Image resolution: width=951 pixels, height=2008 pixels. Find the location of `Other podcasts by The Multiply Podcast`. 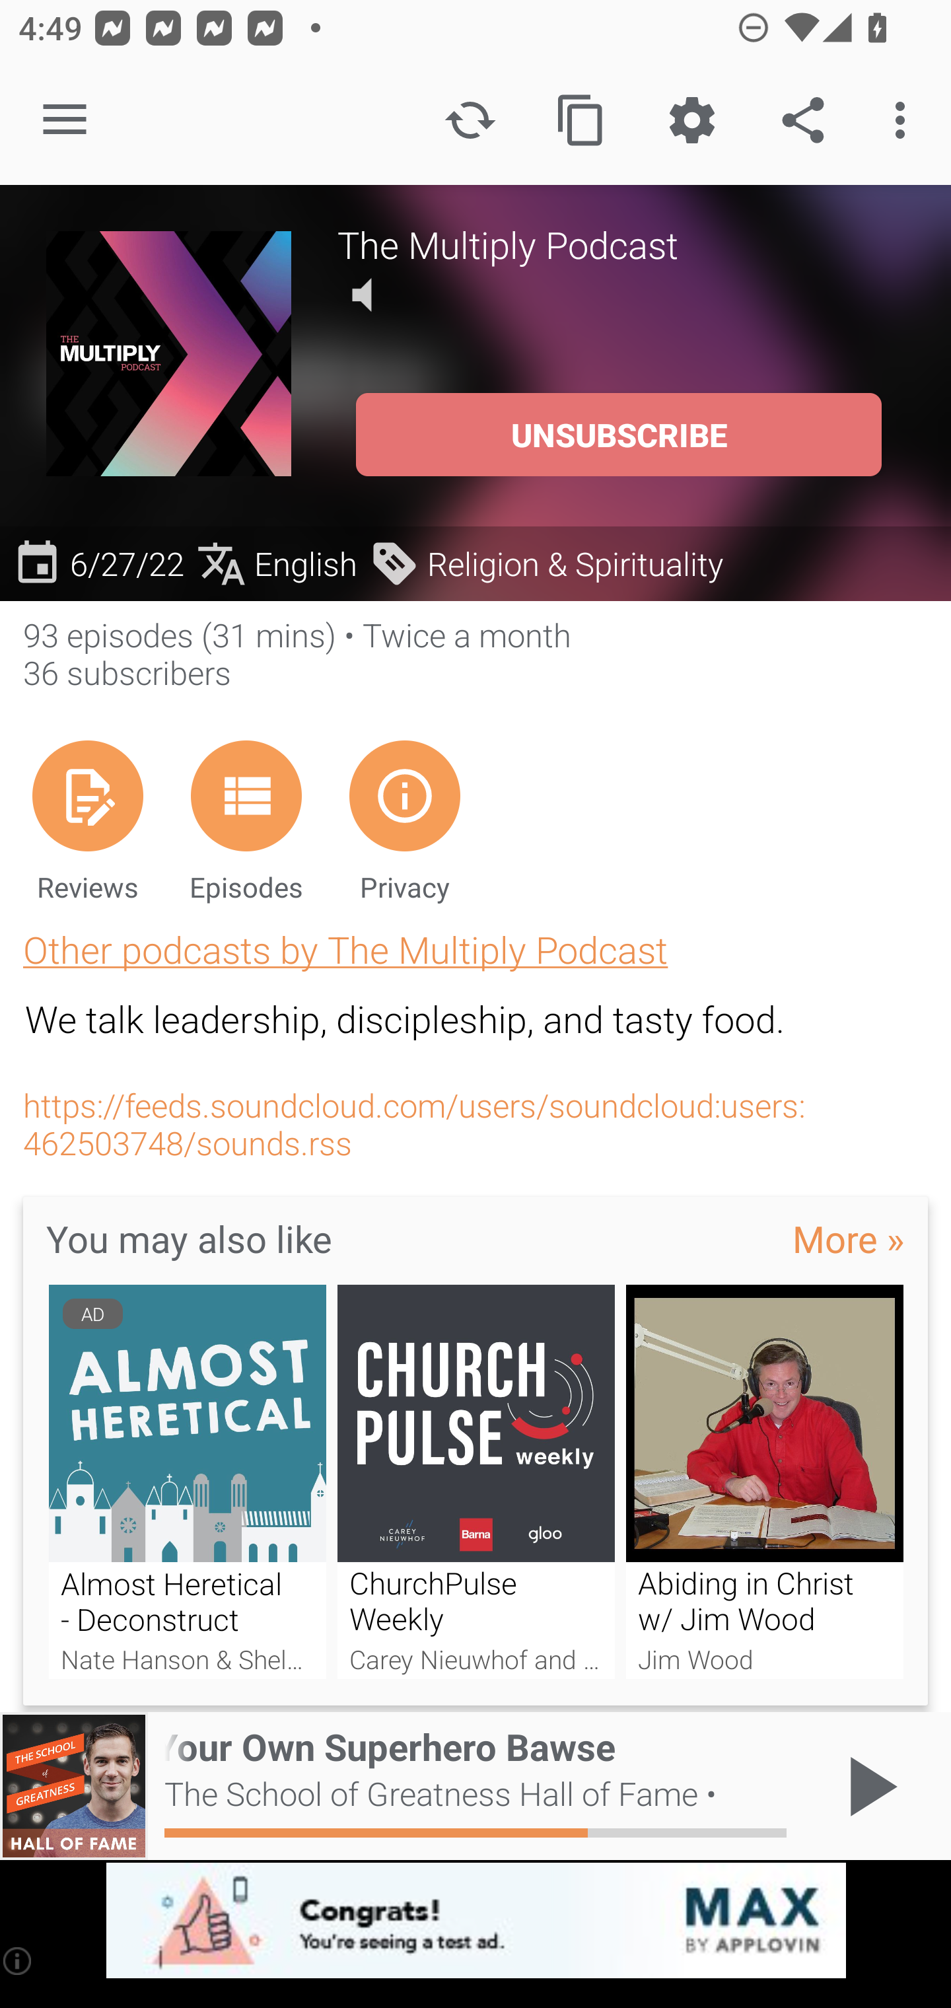

Other podcasts by The Multiply Podcast is located at coordinates (345, 949).